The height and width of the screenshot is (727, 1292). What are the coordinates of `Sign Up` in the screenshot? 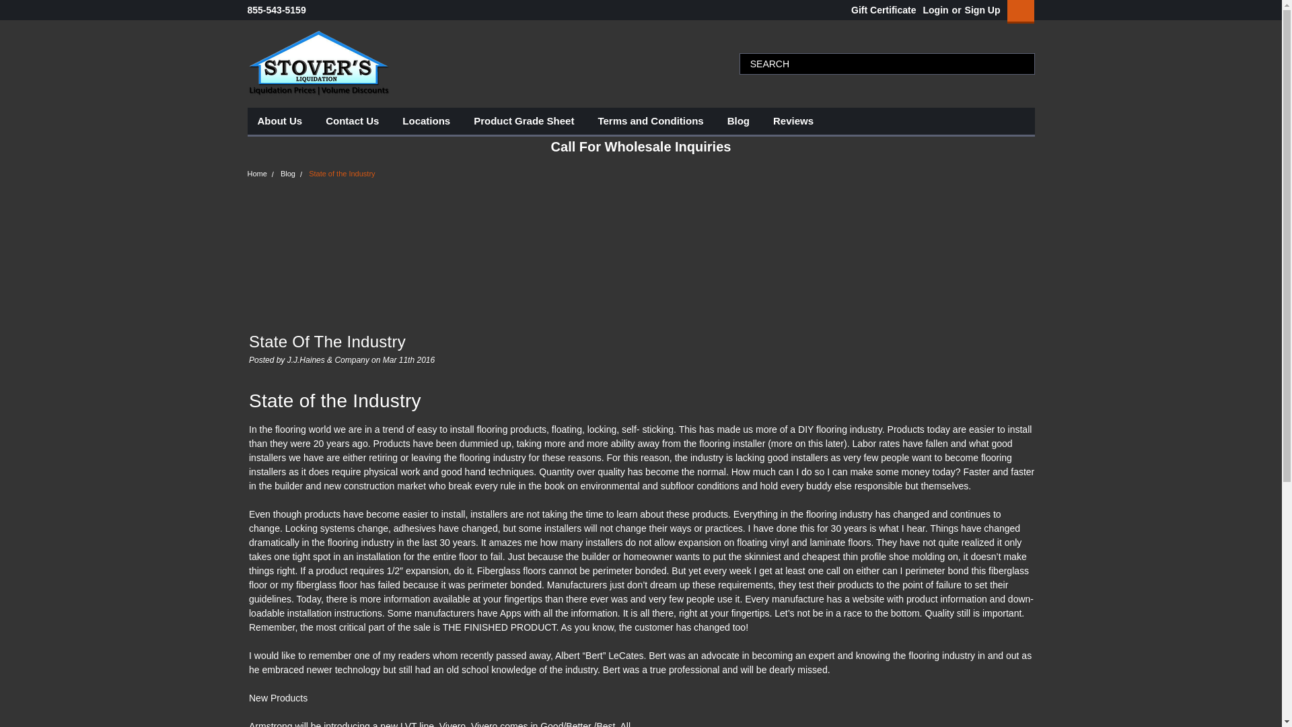 It's located at (980, 10).